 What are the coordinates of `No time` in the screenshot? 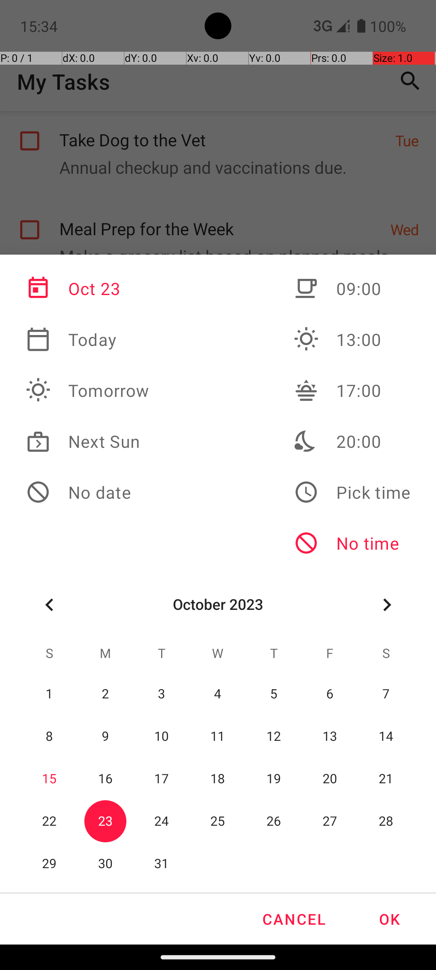 It's located at (352, 543).